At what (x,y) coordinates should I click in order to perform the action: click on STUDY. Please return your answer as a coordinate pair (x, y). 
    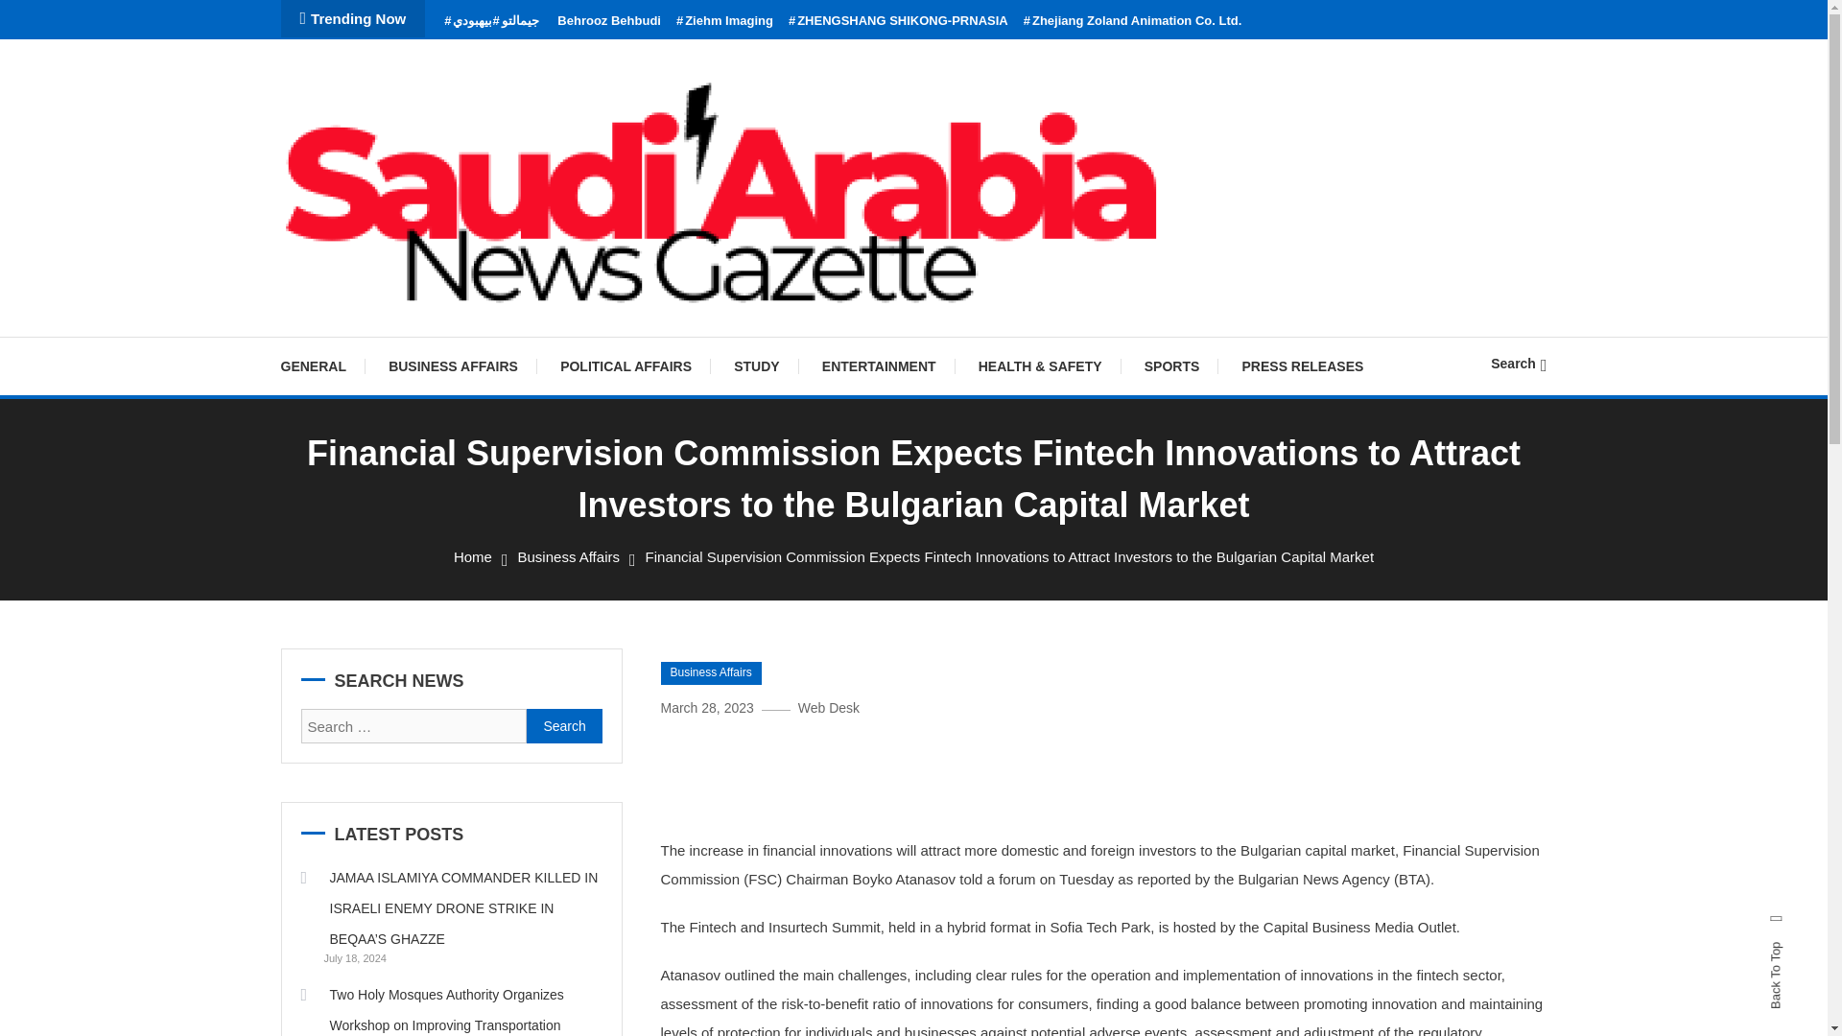
    Looking at the image, I should click on (756, 366).